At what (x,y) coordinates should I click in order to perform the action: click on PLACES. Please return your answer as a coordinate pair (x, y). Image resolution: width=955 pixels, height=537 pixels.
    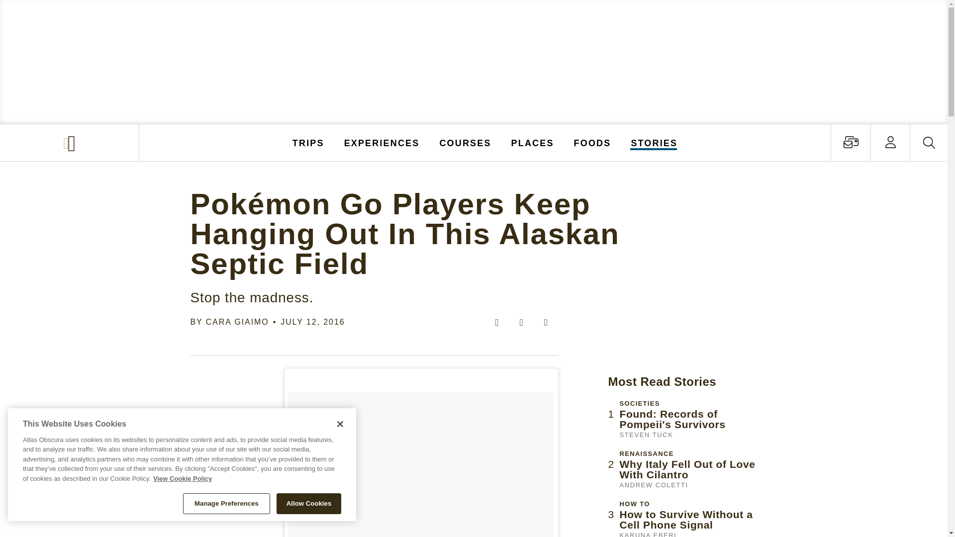
    Looking at the image, I should click on (533, 142).